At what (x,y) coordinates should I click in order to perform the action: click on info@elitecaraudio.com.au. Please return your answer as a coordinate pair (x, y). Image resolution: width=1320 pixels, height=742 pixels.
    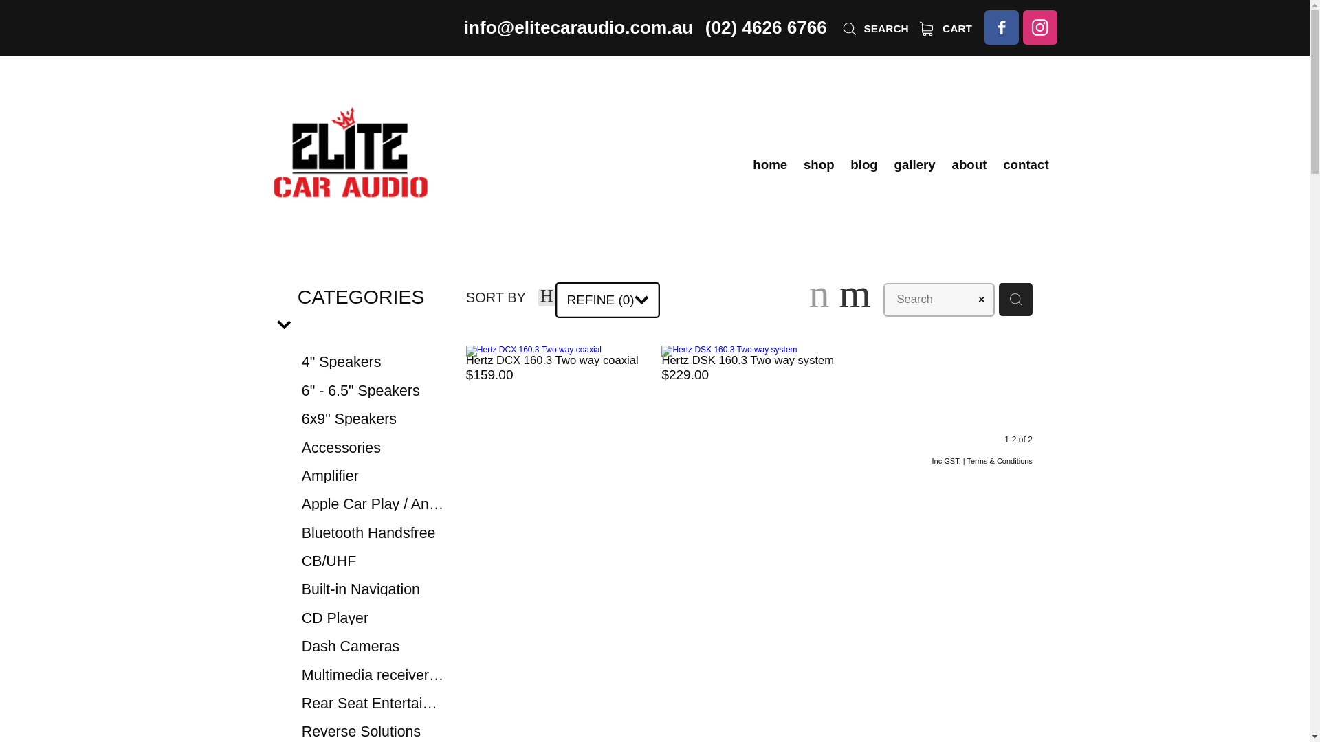
    Looking at the image, I should click on (579, 27).